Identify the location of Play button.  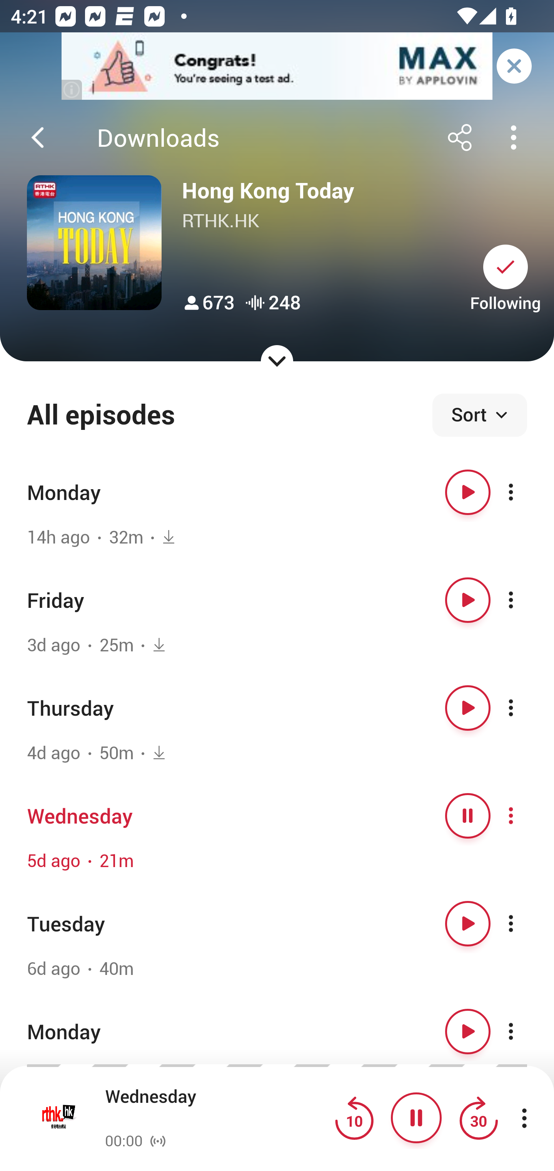
(468, 600).